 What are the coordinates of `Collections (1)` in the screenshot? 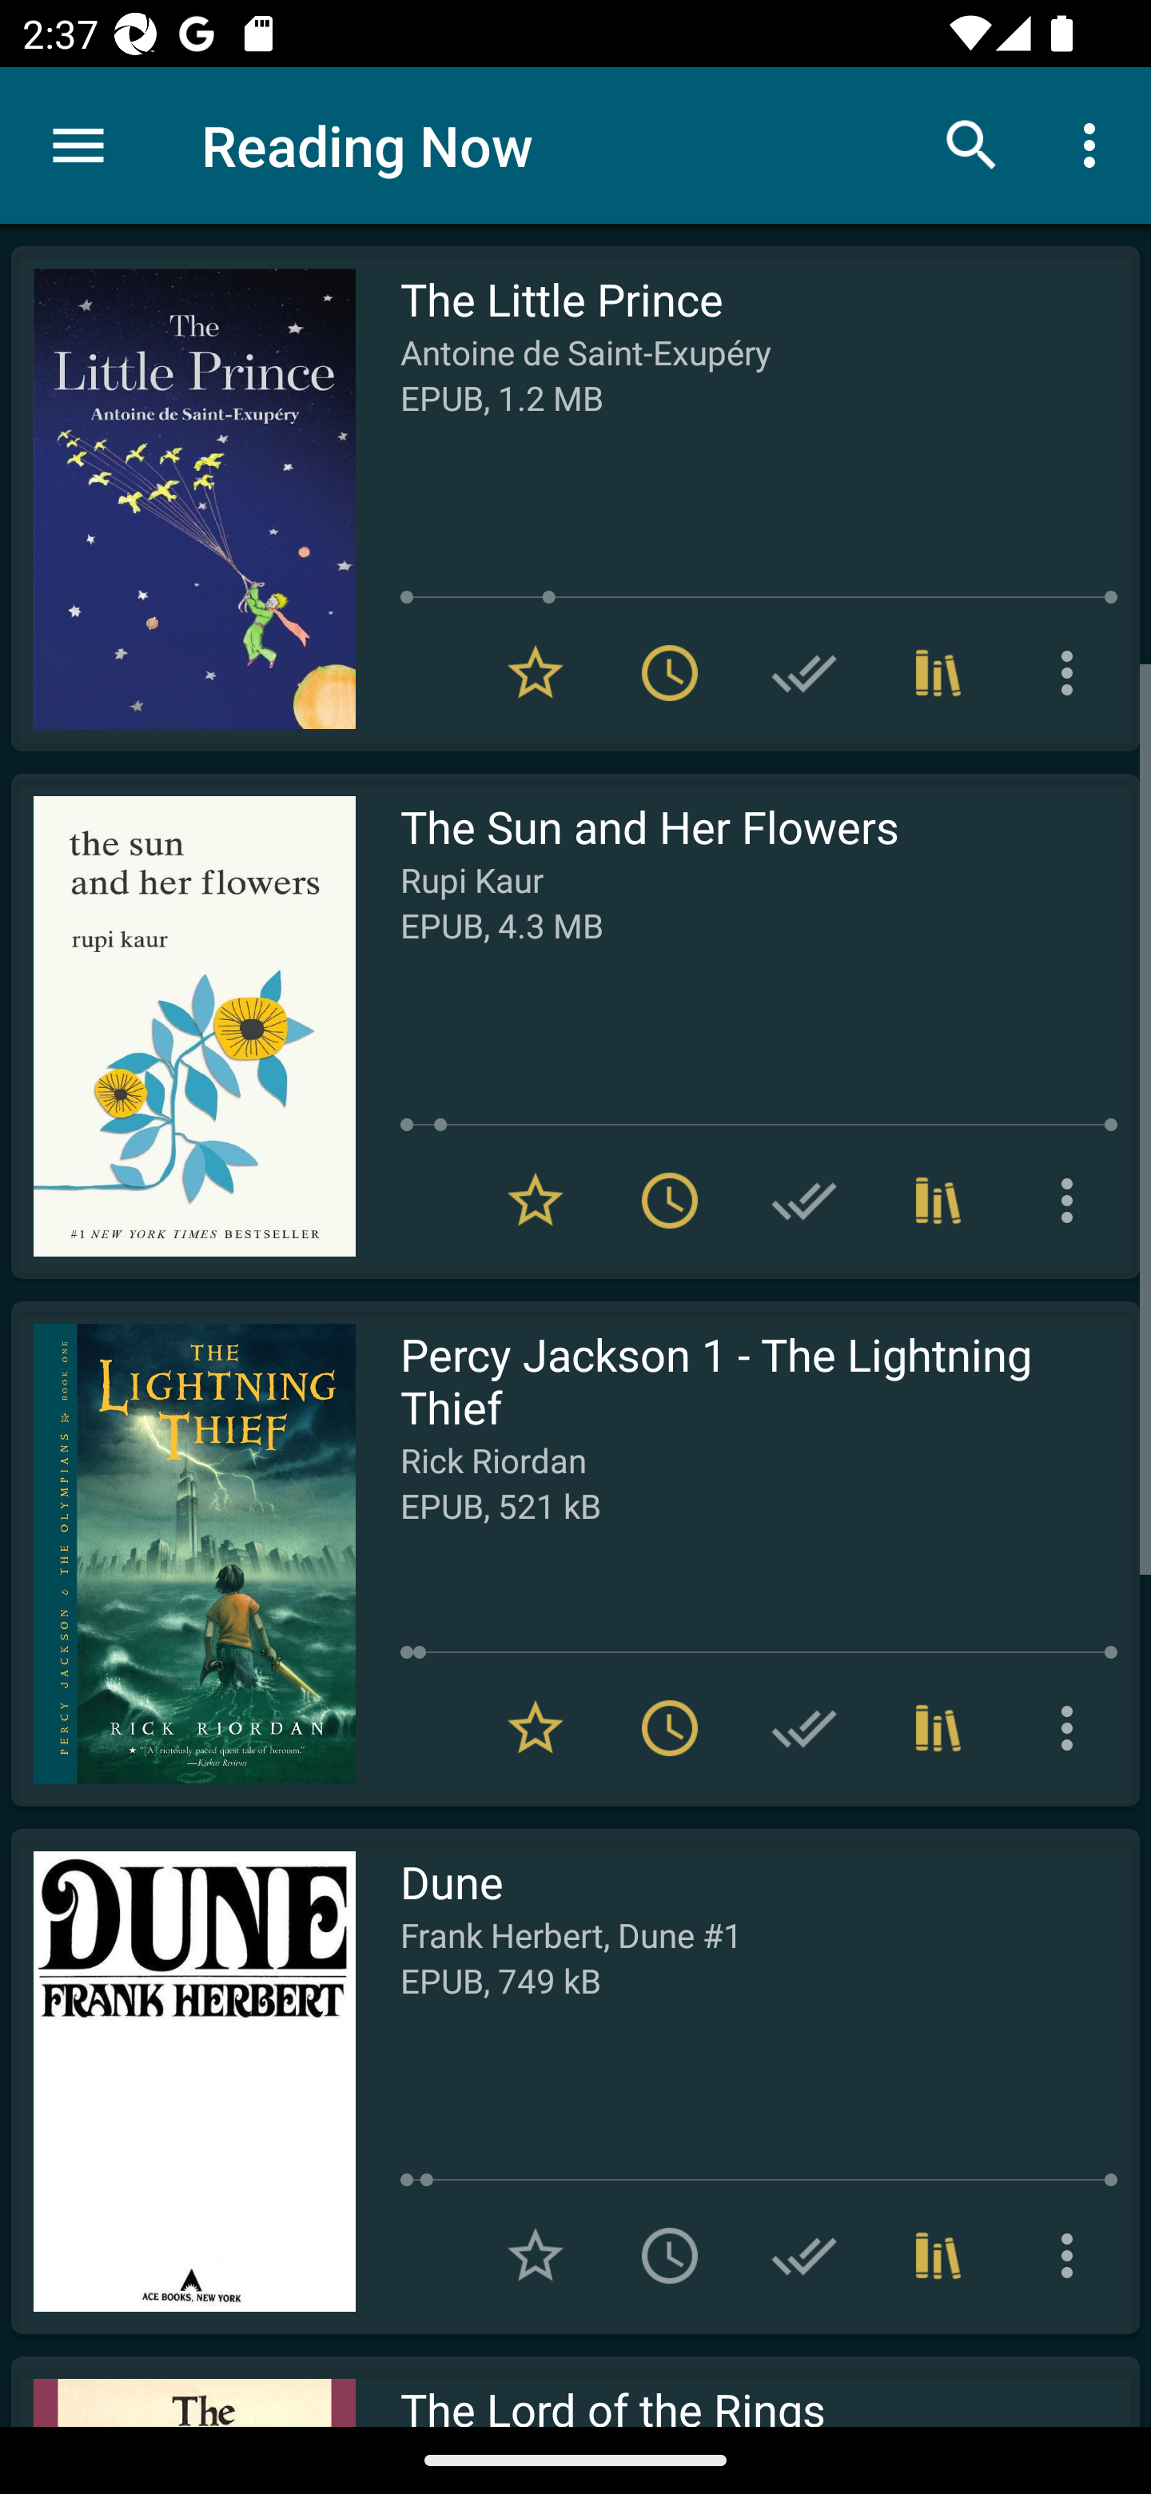 It's located at (938, 2256).